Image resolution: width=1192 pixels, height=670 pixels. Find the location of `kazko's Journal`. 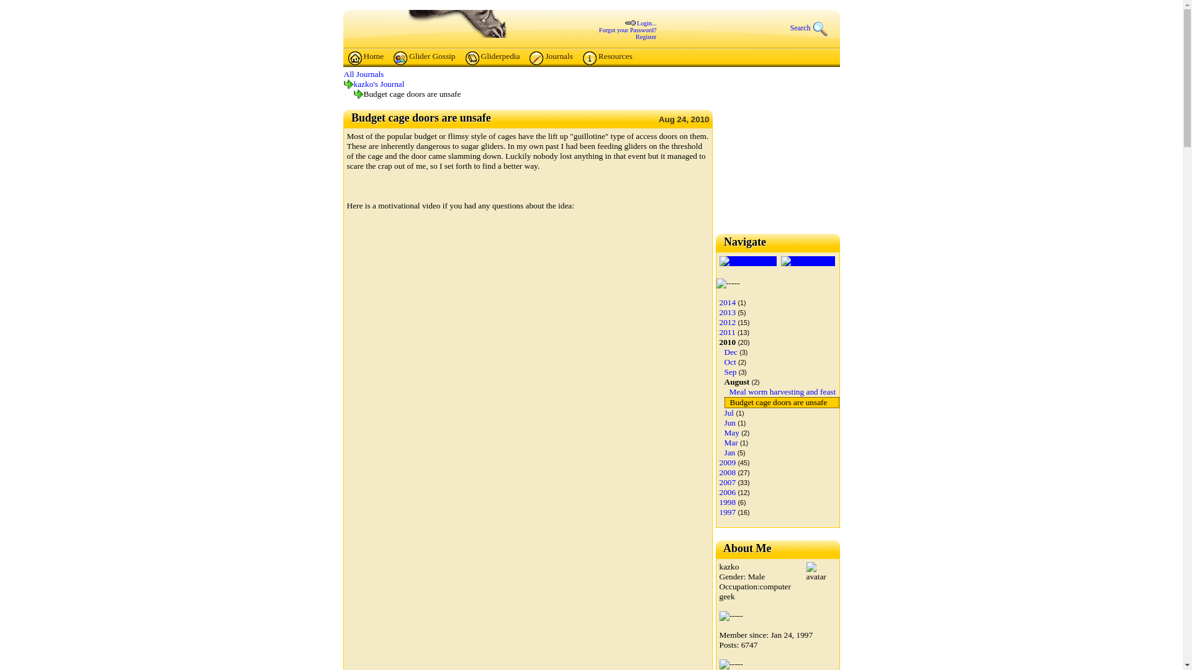

kazko's Journal is located at coordinates (379, 84).